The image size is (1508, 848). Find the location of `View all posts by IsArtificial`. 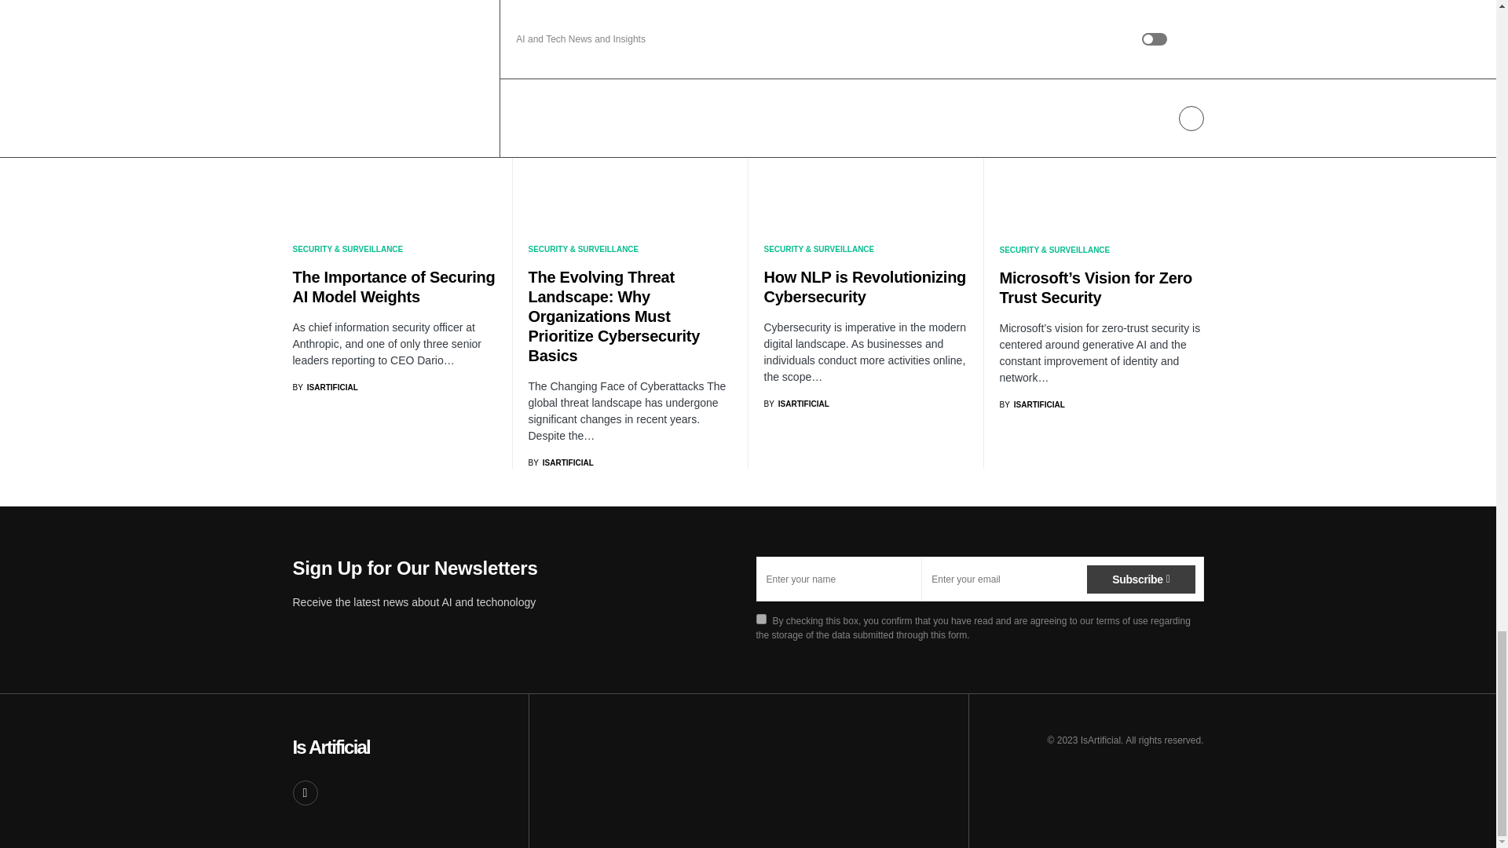

View all posts by IsArtificial is located at coordinates (325, 388).